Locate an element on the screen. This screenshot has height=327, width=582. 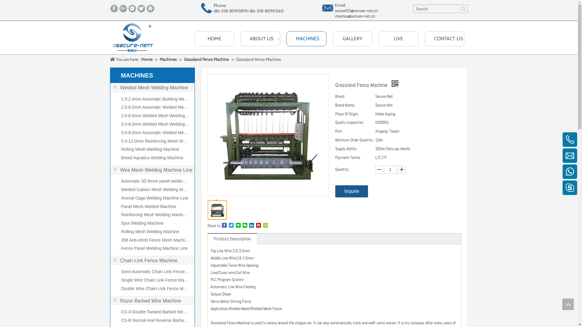
Machines is located at coordinates (169, 59).